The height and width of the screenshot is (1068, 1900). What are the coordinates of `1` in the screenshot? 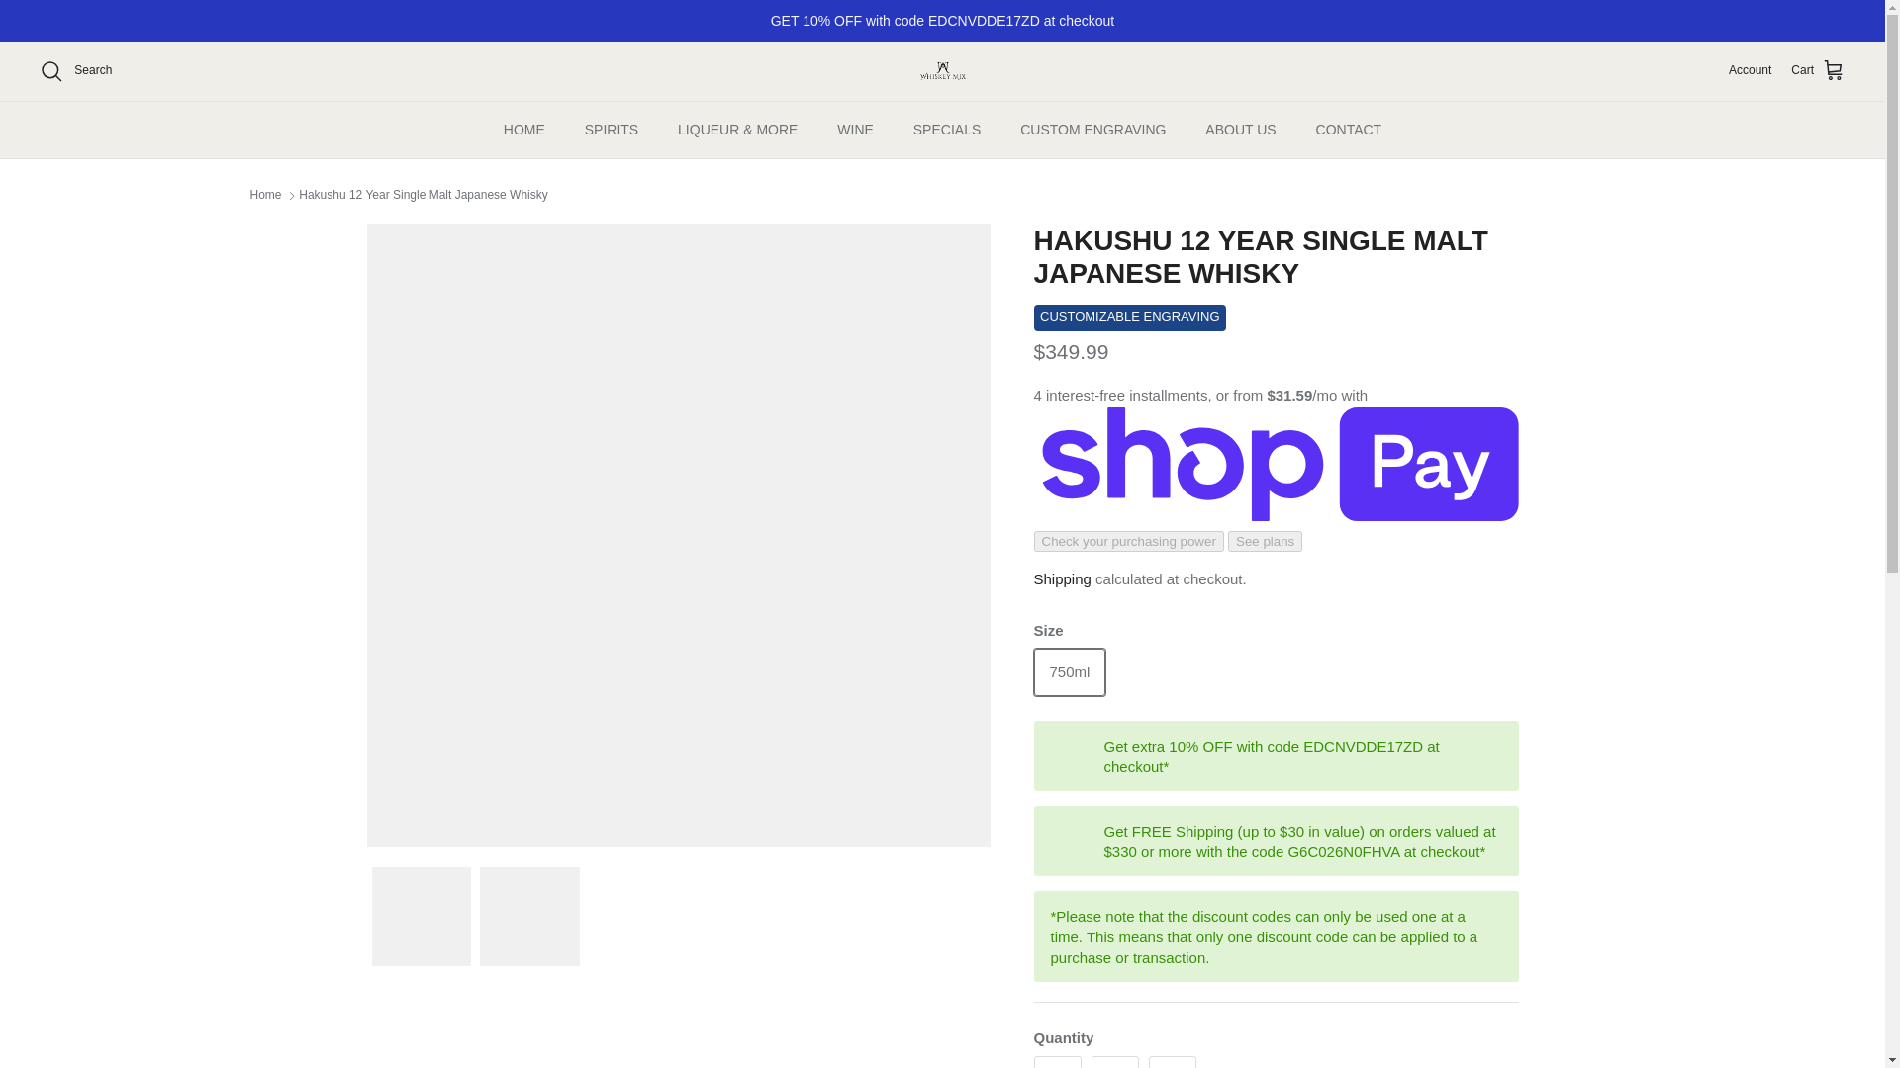 It's located at (1114, 1062).